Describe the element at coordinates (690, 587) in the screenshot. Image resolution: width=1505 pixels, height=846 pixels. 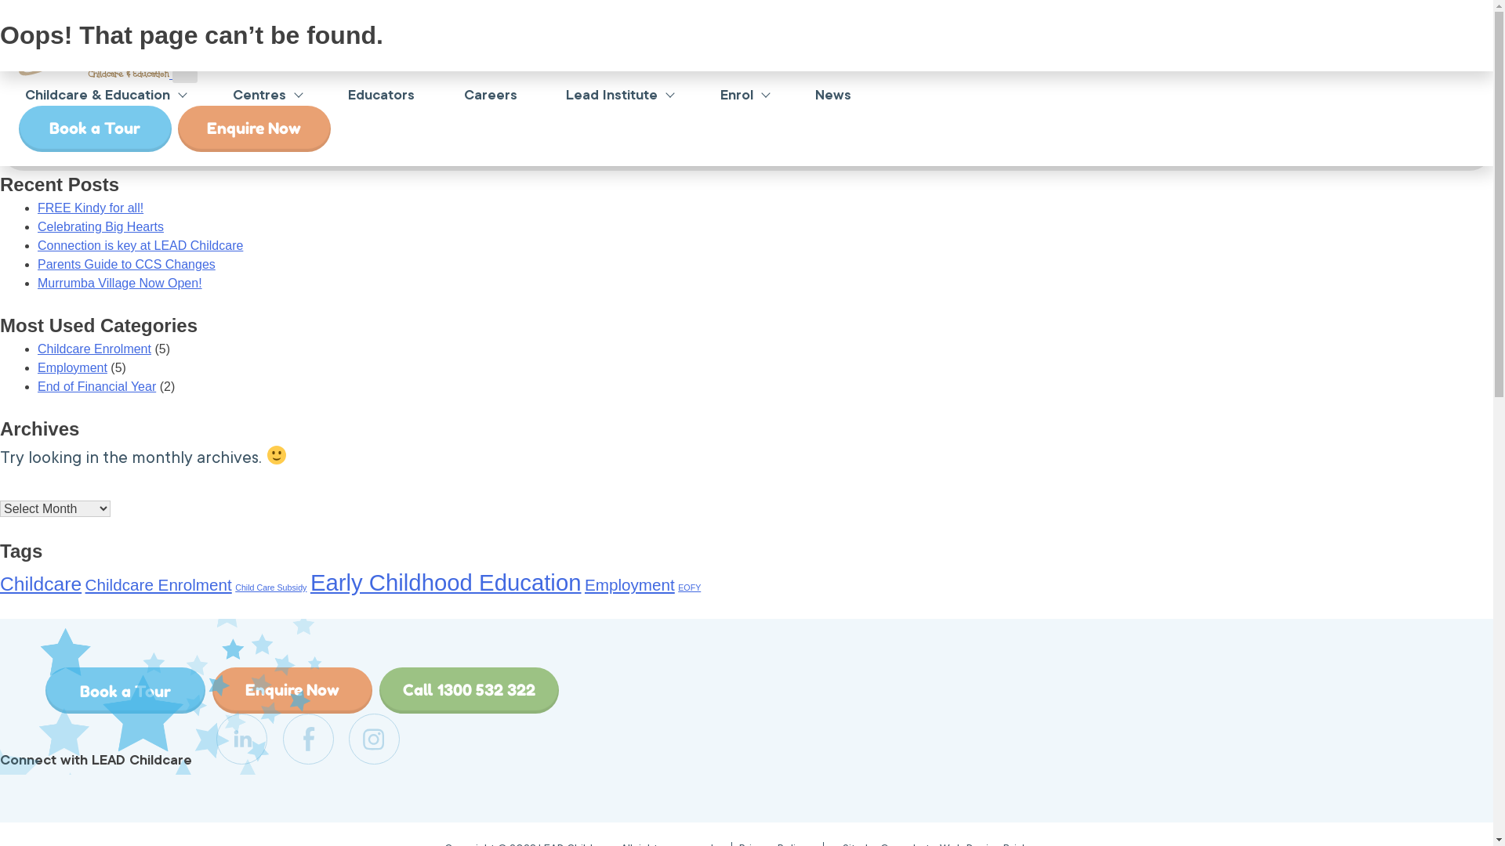
I see `EOFY` at that location.